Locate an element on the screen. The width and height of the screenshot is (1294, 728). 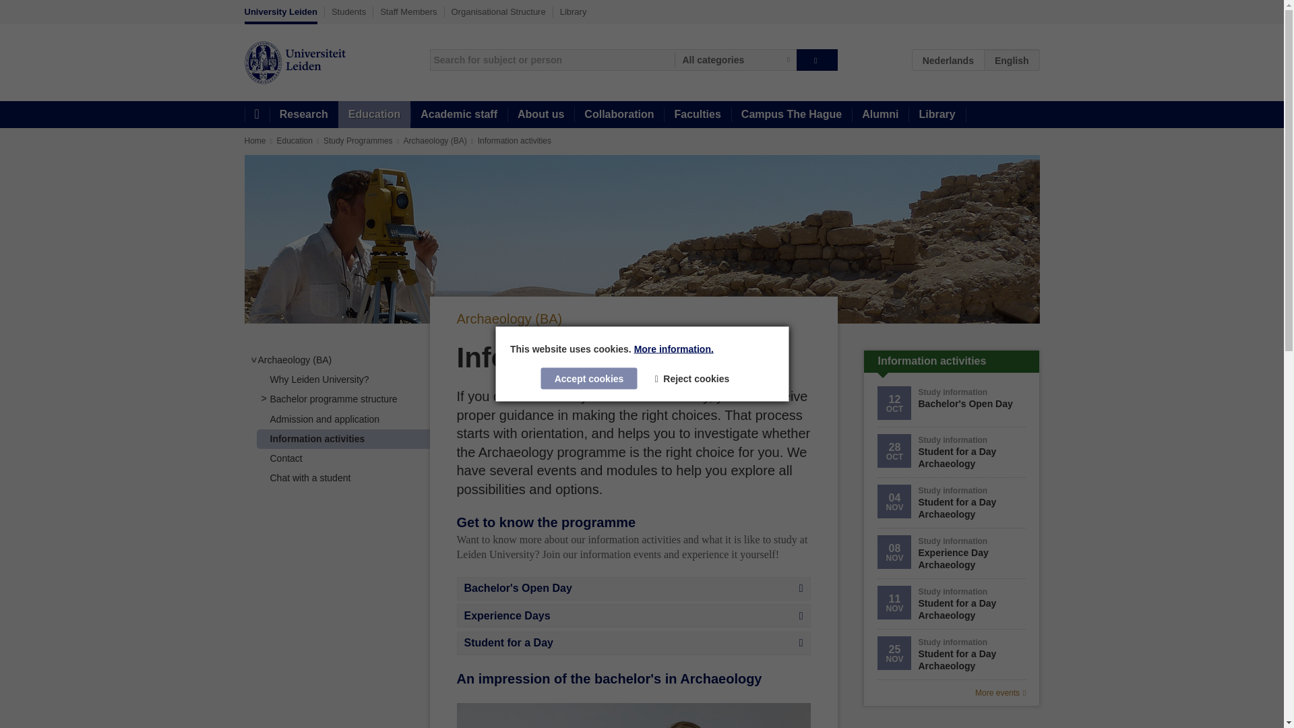
Bachelor programme structure is located at coordinates (333, 399).